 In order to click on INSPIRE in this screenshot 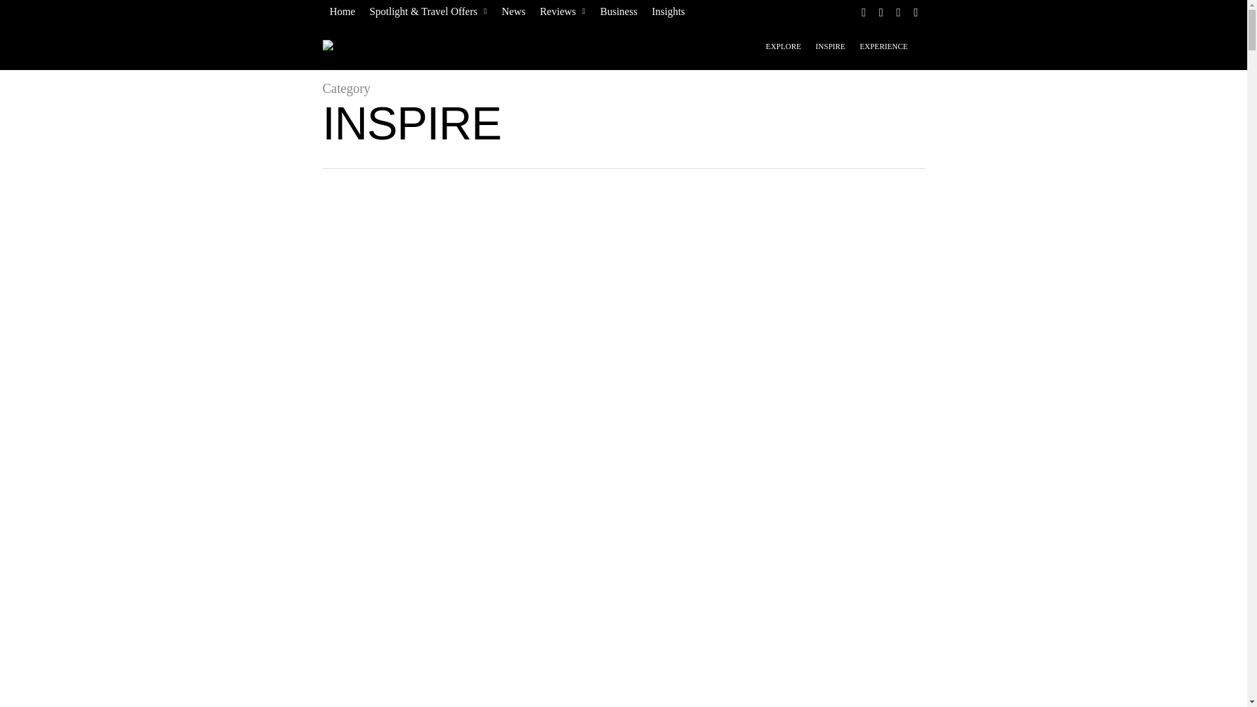, I will do `click(830, 54)`.